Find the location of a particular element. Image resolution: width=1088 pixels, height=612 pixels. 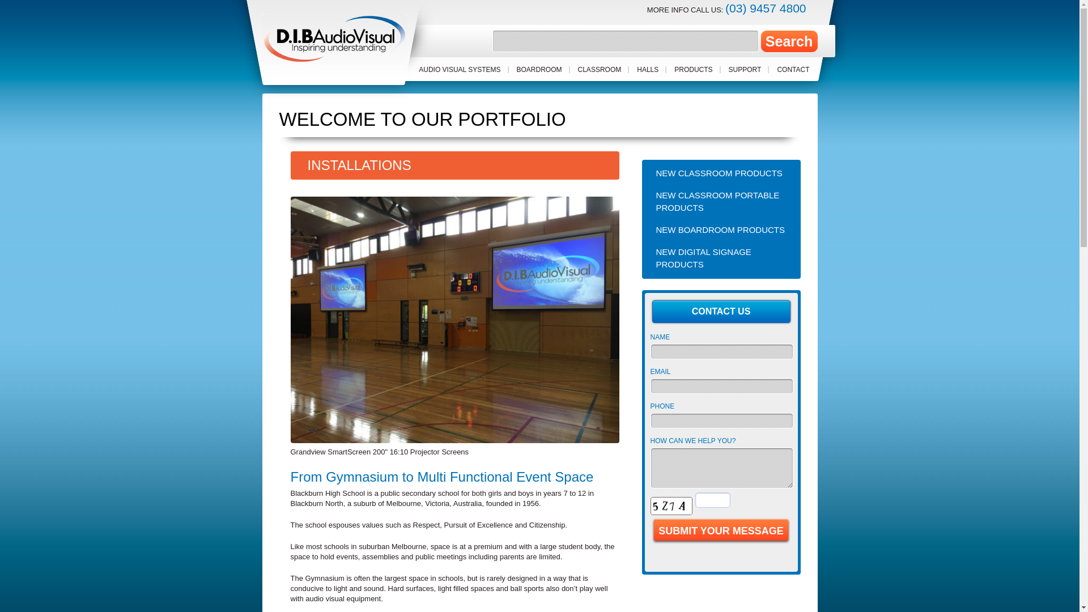

CONTACT is located at coordinates (793, 70).